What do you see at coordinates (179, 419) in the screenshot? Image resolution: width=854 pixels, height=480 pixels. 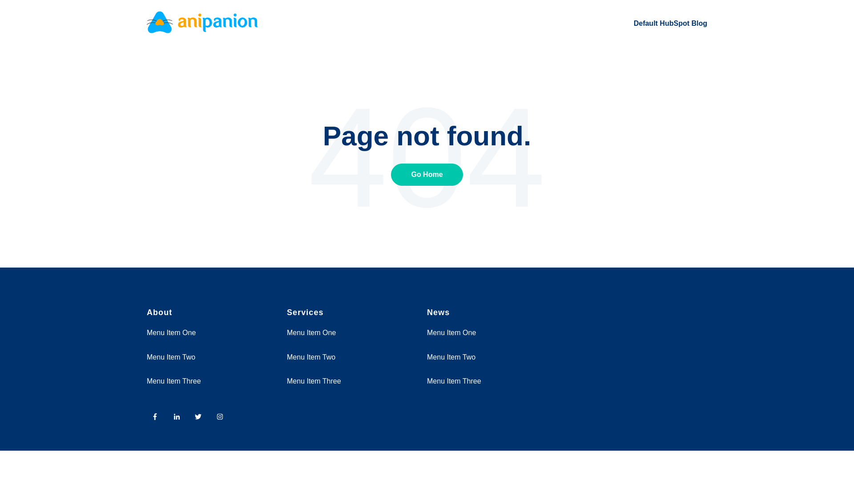 I see `Follow us on LinkedIn` at bounding box center [179, 419].